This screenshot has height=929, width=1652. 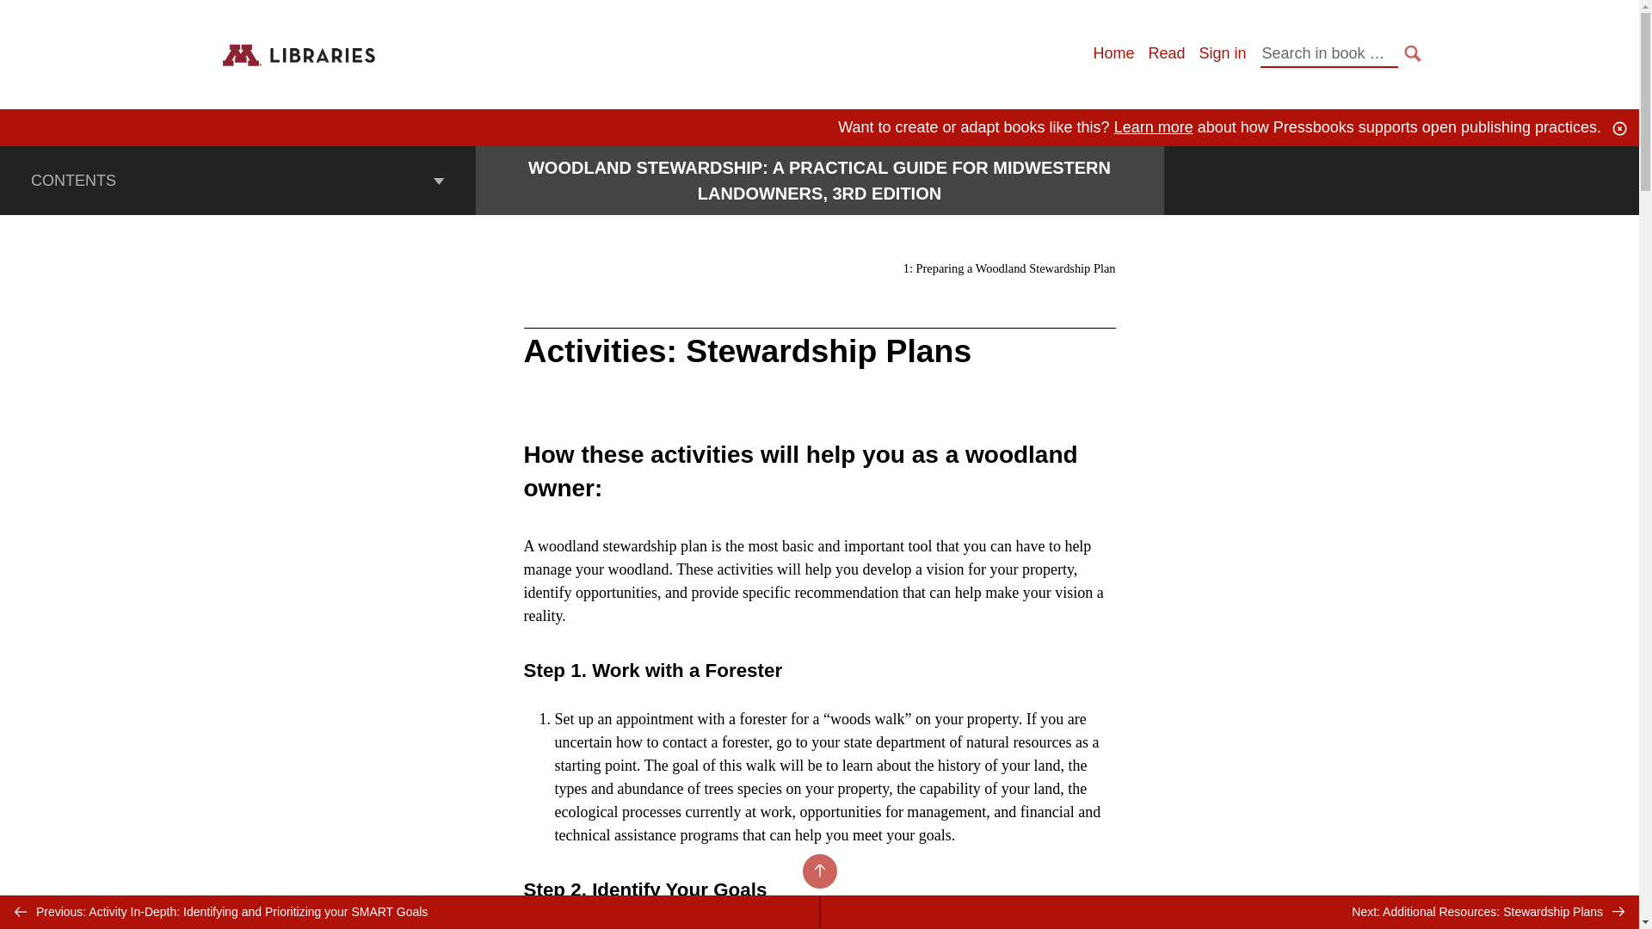 What do you see at coordinates (1166, 53) in the screenshot?
I see `Read` at bounding box center [1166, 53].